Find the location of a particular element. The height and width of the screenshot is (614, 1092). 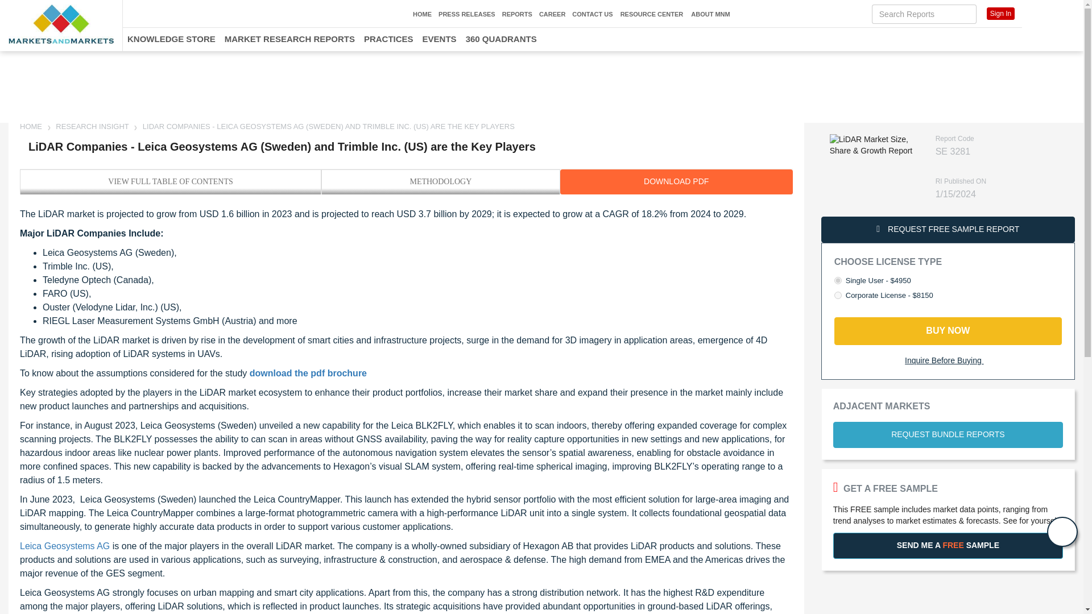

View Full TABLE OF Contents is located at coordinates (171, 181).